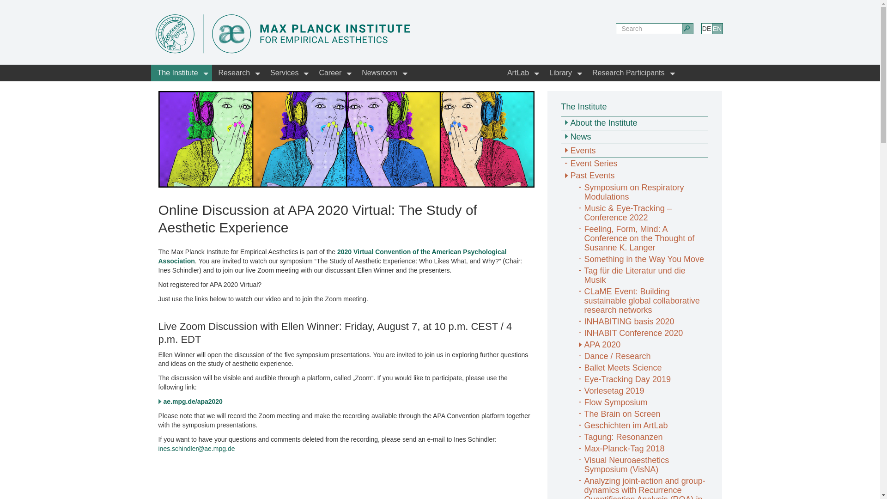 Image resolution: width=887 pixels, height=499 pixels. I want to click on Research, so click(237, 73).